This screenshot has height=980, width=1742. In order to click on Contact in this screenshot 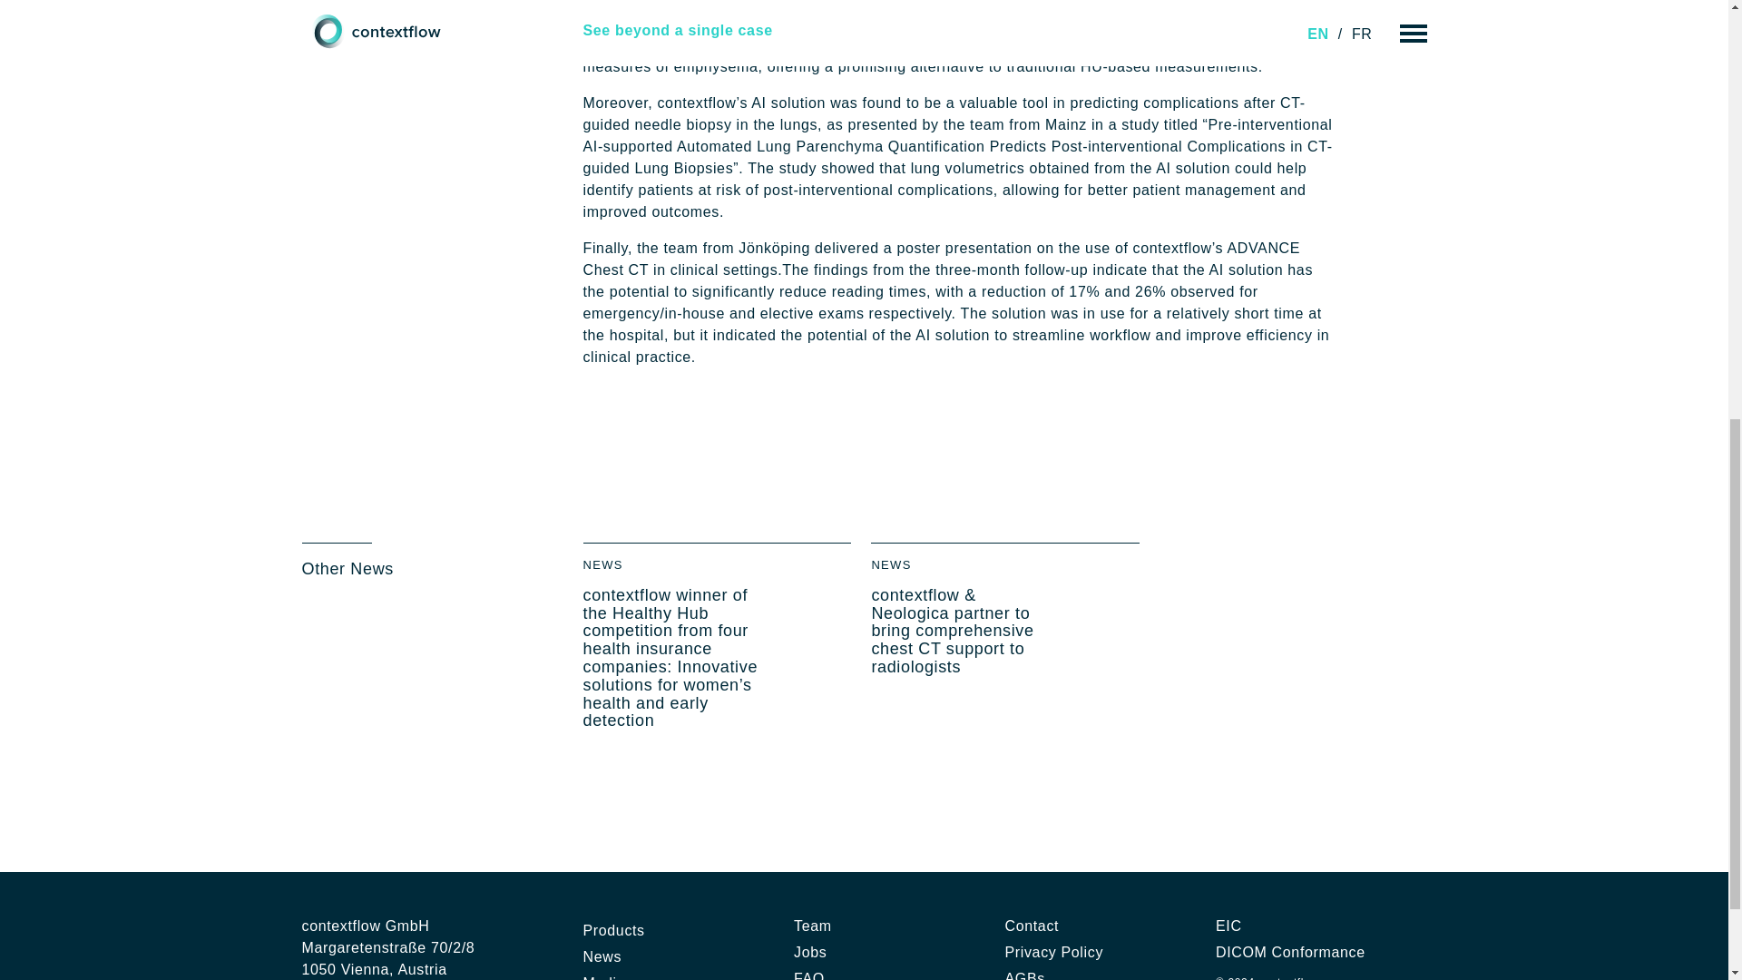, I will do `click(1032, 926)`.